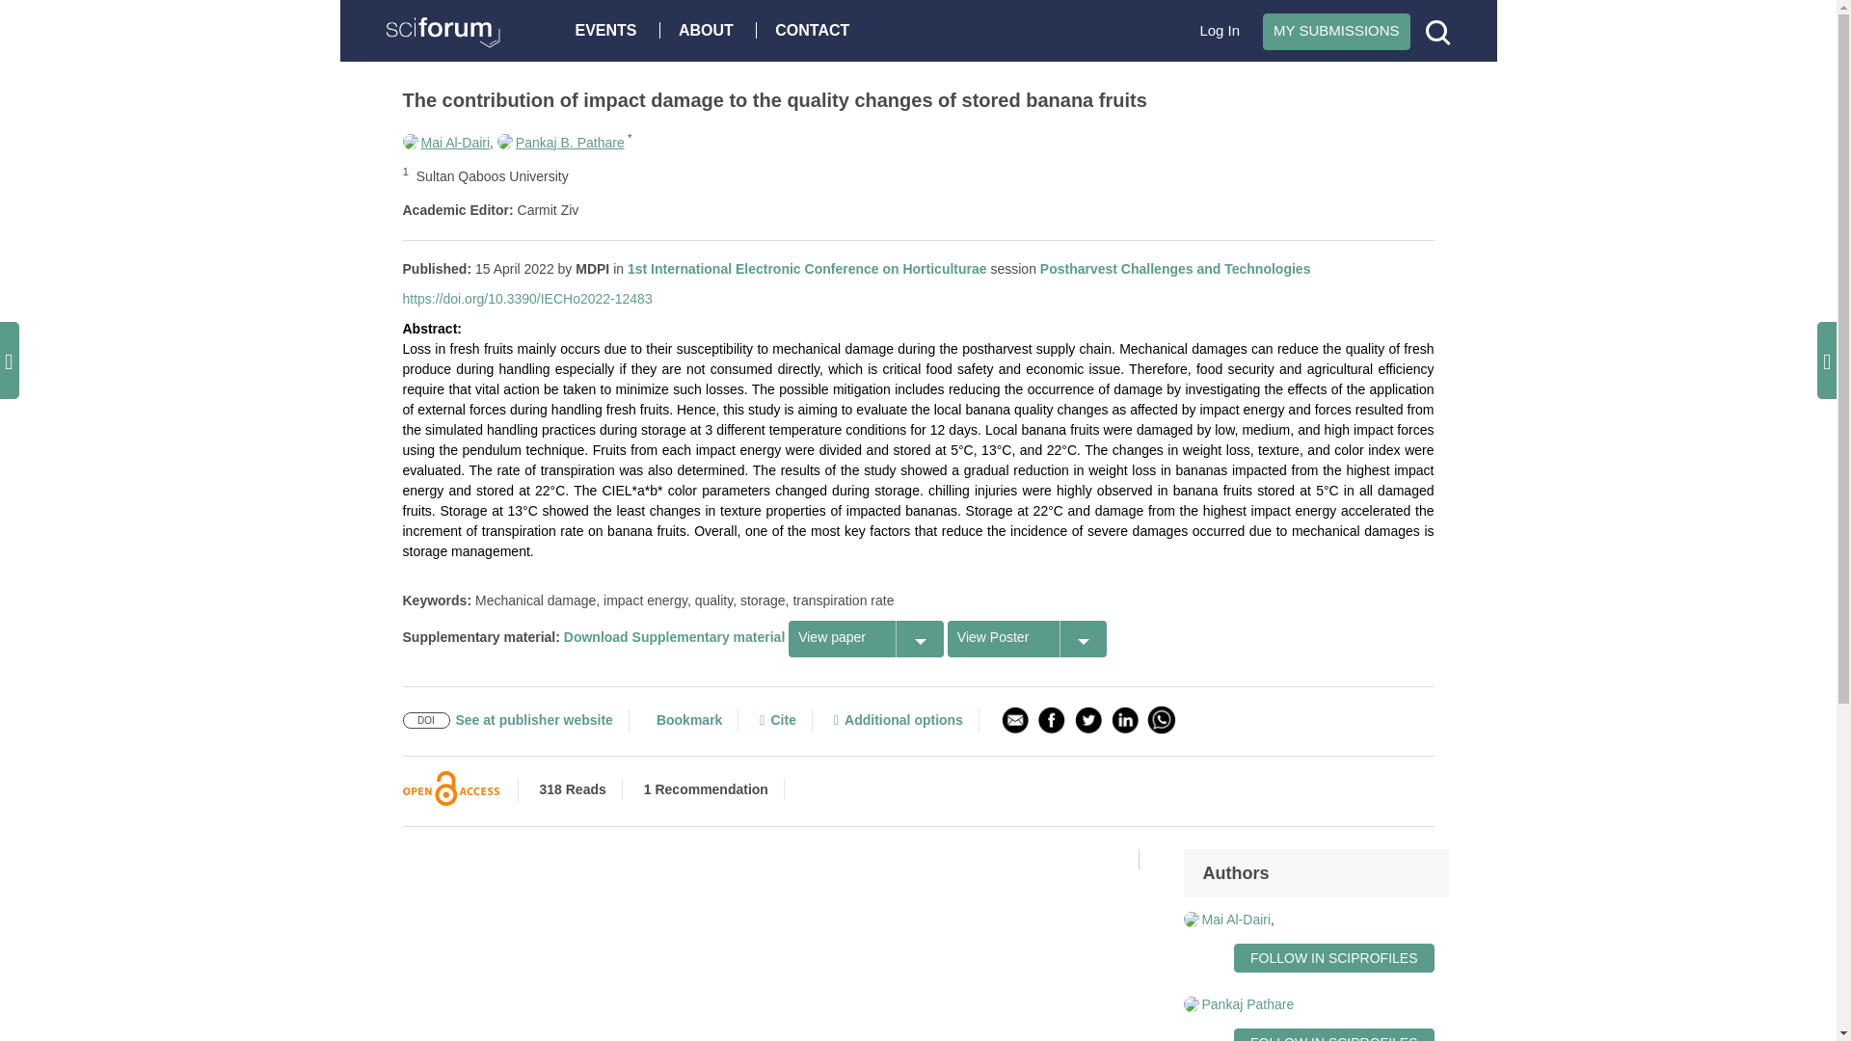 This screenshot has height=1041, width=1851. What do you see at coordinates (561, 143) in the screenshot?
I see `Pankaj B. Pathare` at bounding box center [561, 143].